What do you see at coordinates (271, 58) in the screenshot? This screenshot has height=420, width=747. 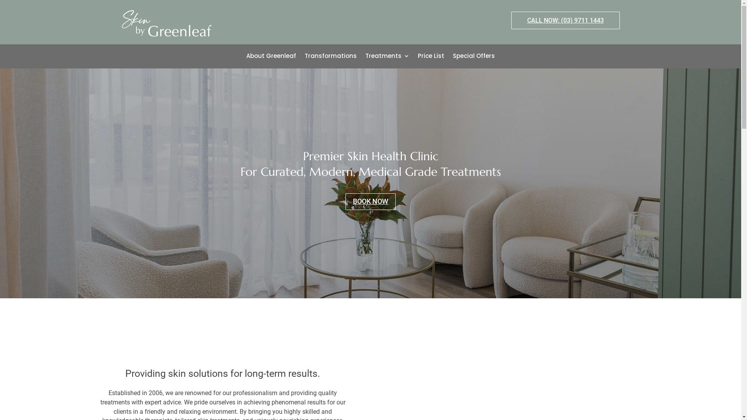 I see `About Greenleaf` at bounding box center [271, 58].